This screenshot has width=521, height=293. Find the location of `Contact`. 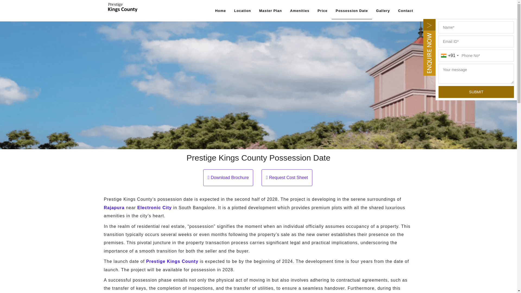

Contact is located at coordinates (405, 11).